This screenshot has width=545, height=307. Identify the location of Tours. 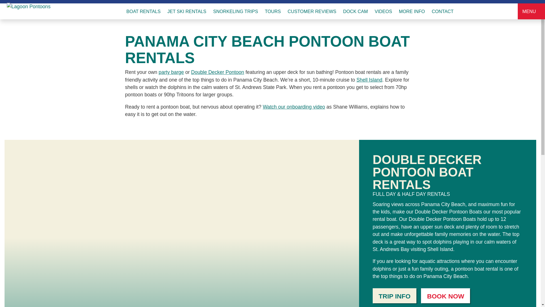
(272, 11).